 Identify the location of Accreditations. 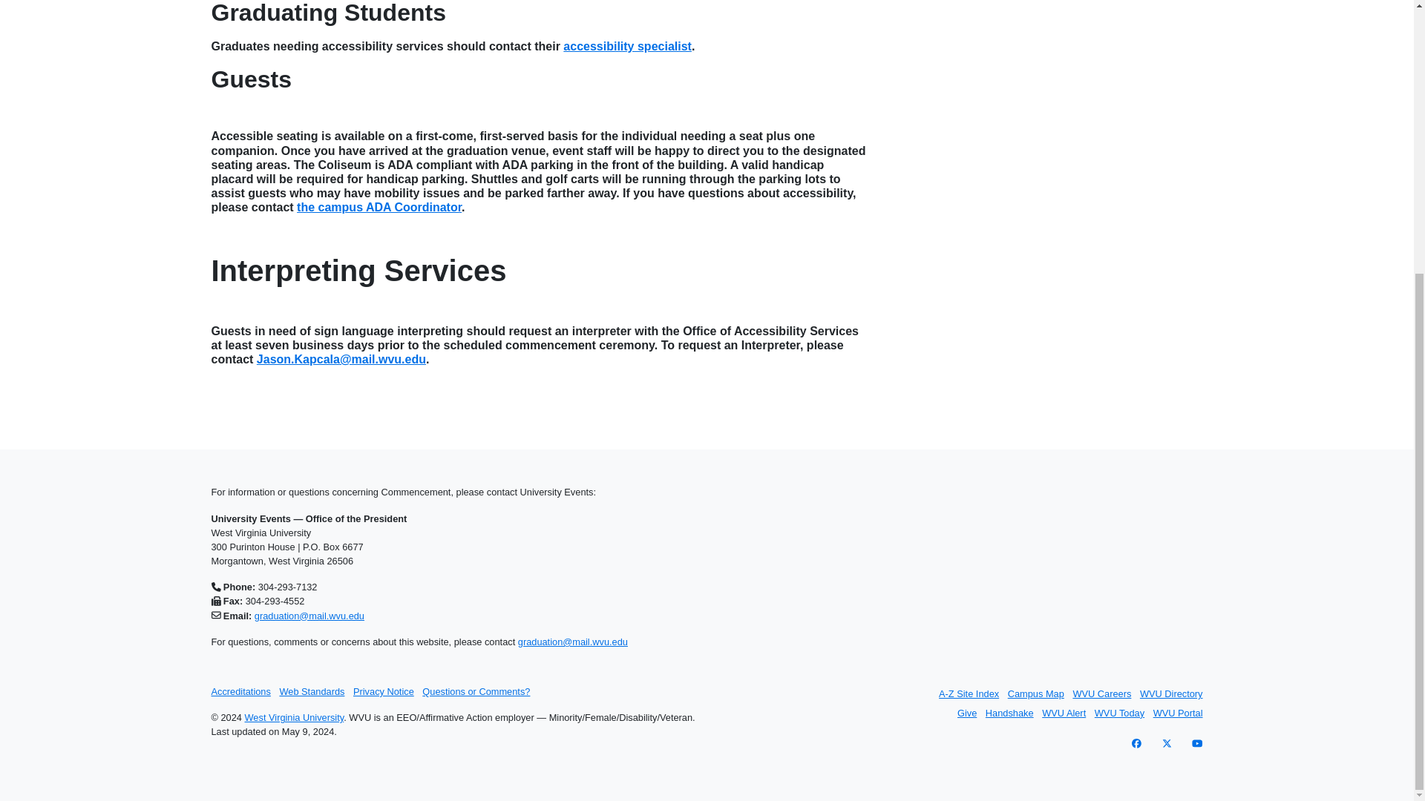
(240, 691).